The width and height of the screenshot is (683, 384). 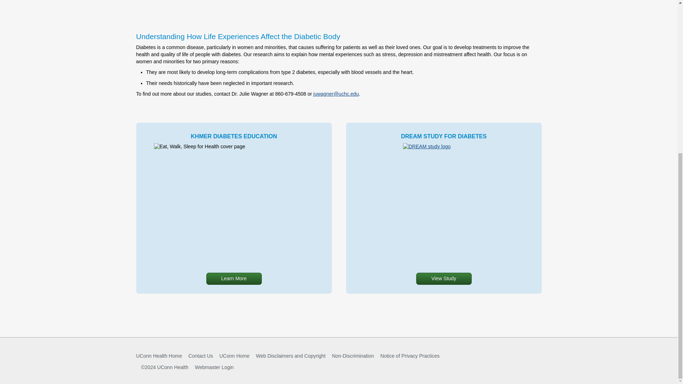 What do you see at coordinates (444, 279) in the screenshot?
I see `View Study` at bounding box center [444, 279].